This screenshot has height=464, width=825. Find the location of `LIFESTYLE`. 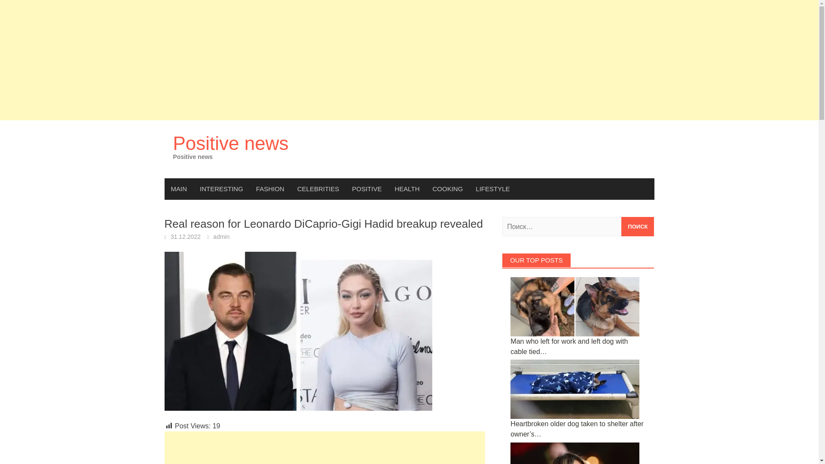

LIFESTYLE is located at coordinates (492, 189).